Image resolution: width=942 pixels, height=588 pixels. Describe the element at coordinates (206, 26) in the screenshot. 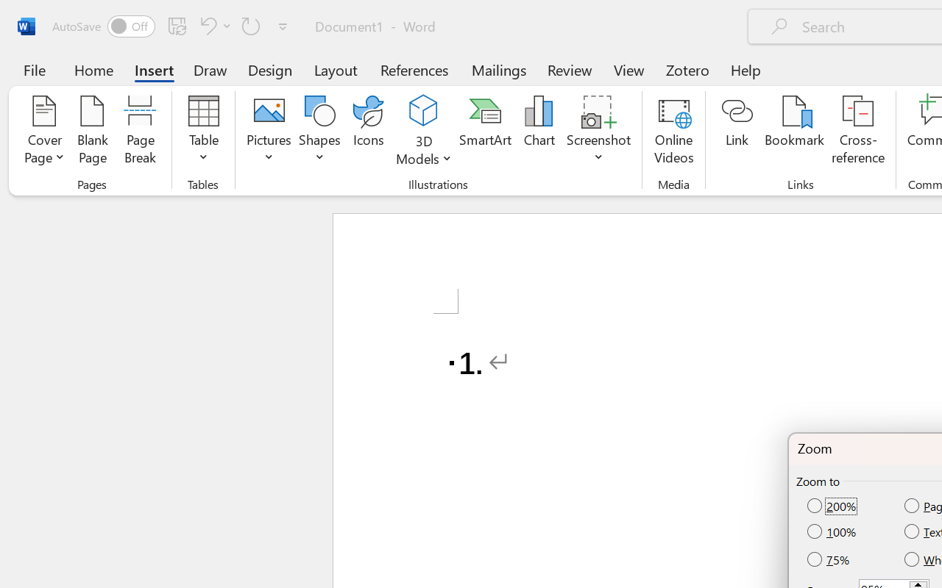

I see `Undo Number Default` at that location.